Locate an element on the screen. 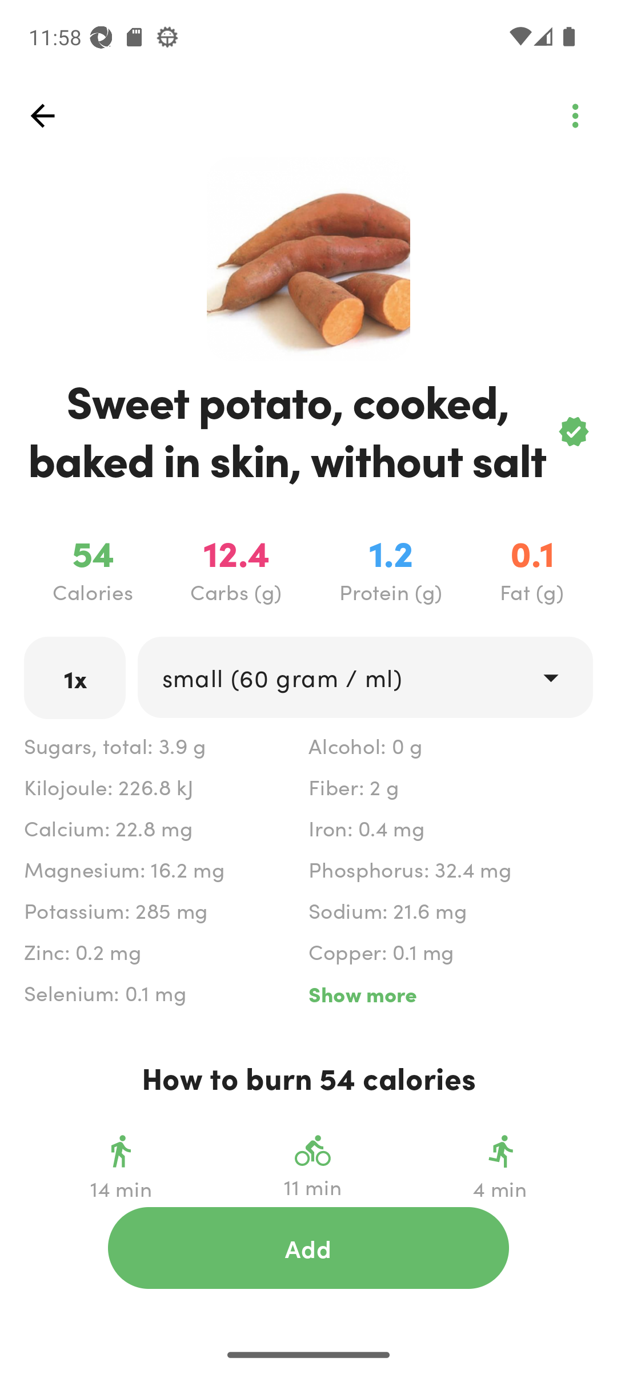 The image size is (617, 1373). drop_down small (60 gram / ml) is located at coordinates (364, 677).